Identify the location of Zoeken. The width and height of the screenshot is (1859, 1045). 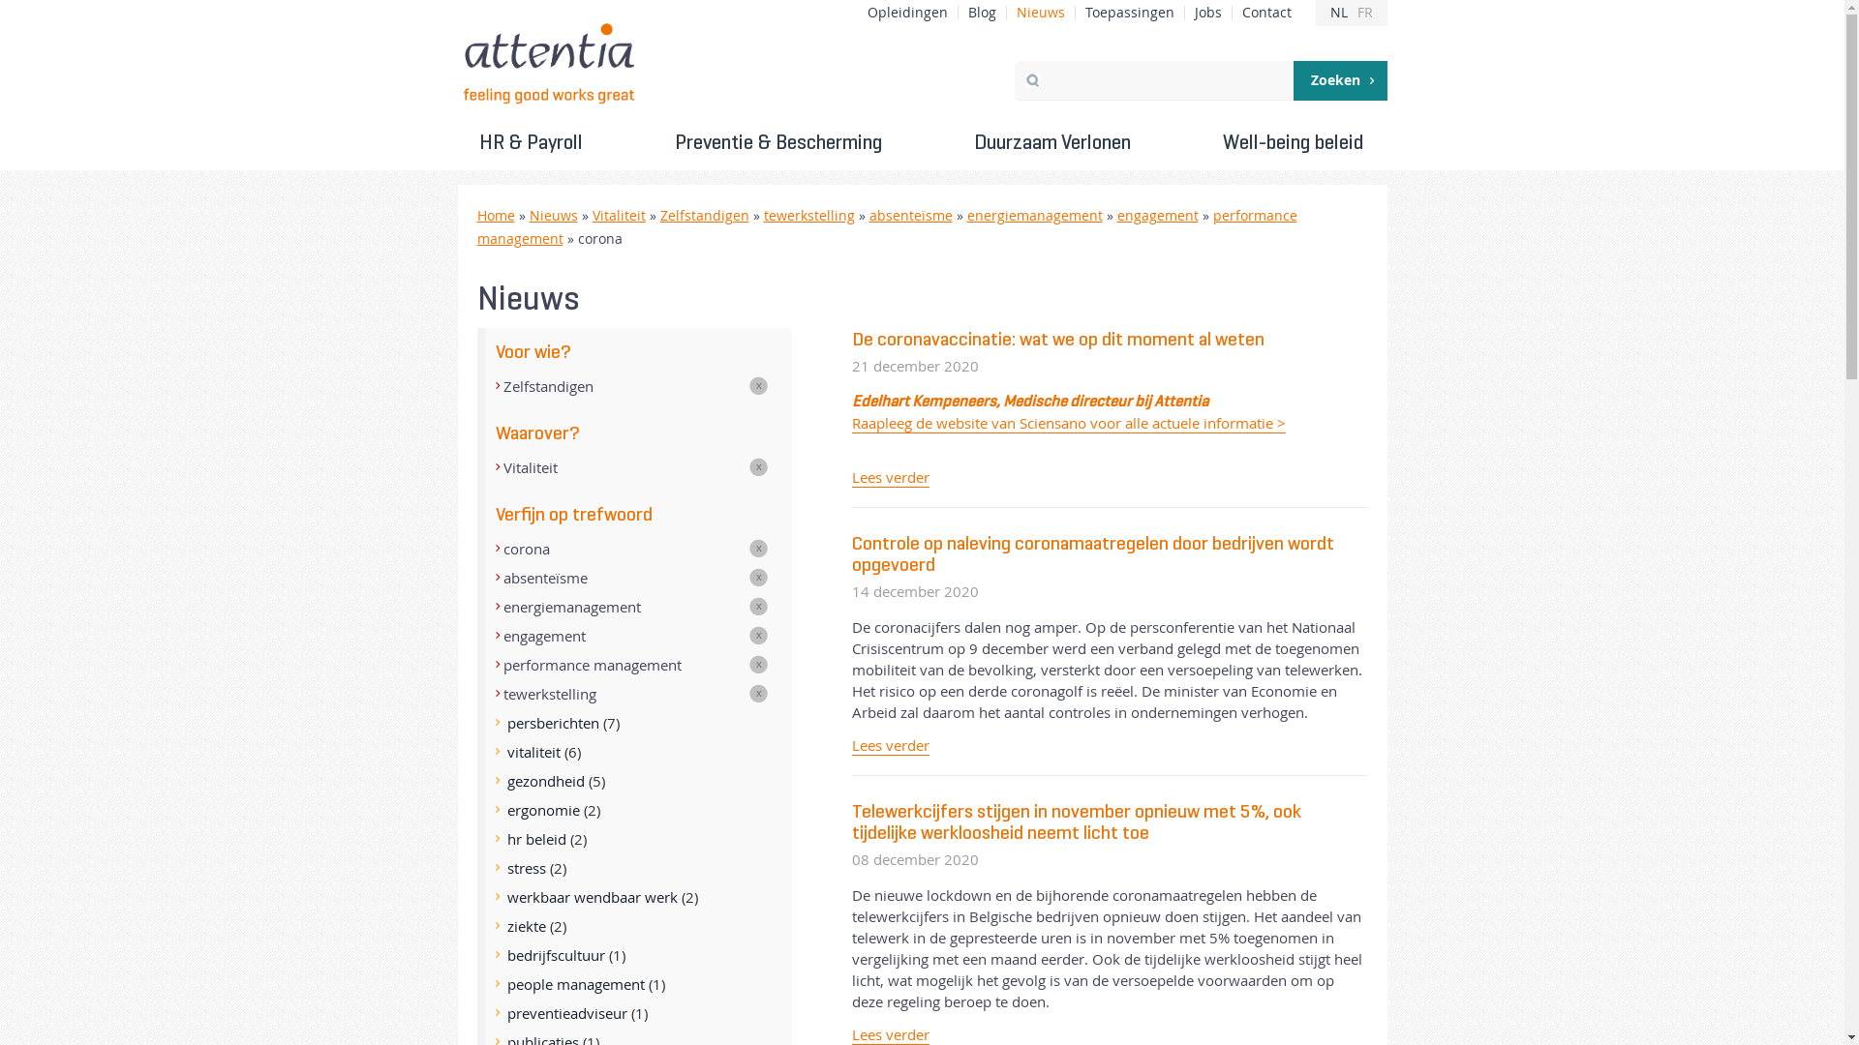
(1340, 81).